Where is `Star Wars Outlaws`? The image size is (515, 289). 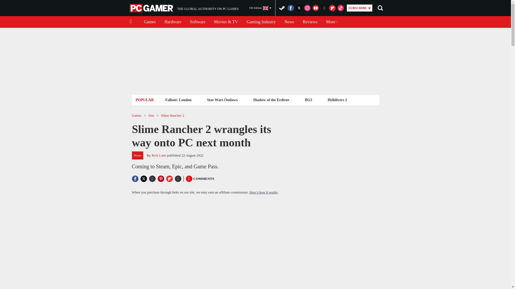 Star Wars Outlaws is located at coordinates (222, 100).